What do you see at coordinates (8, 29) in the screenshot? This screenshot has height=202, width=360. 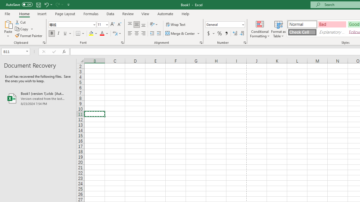 I see `Paste` at bounding box center [8, 29].